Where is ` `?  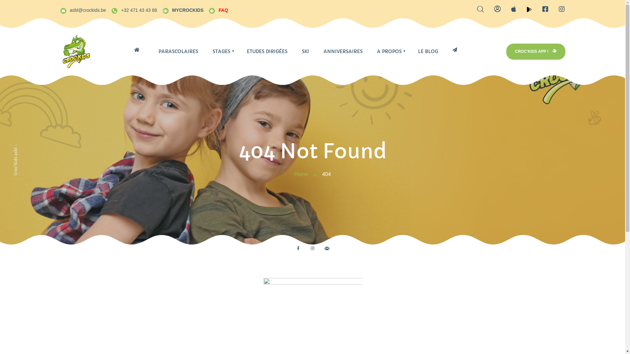   is located at coordinates (139, 50).